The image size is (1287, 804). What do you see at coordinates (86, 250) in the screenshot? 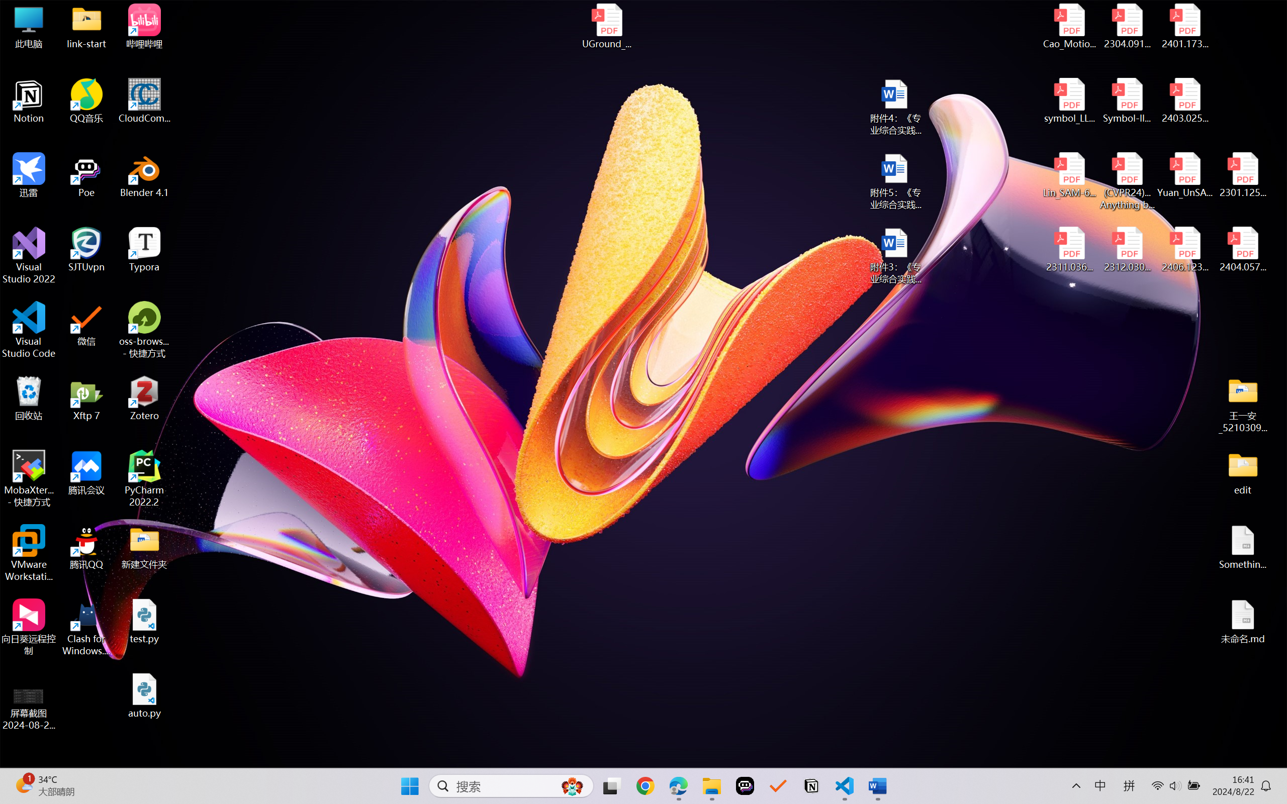
I see `SJTUvpn` at bounding box center [86, 250].